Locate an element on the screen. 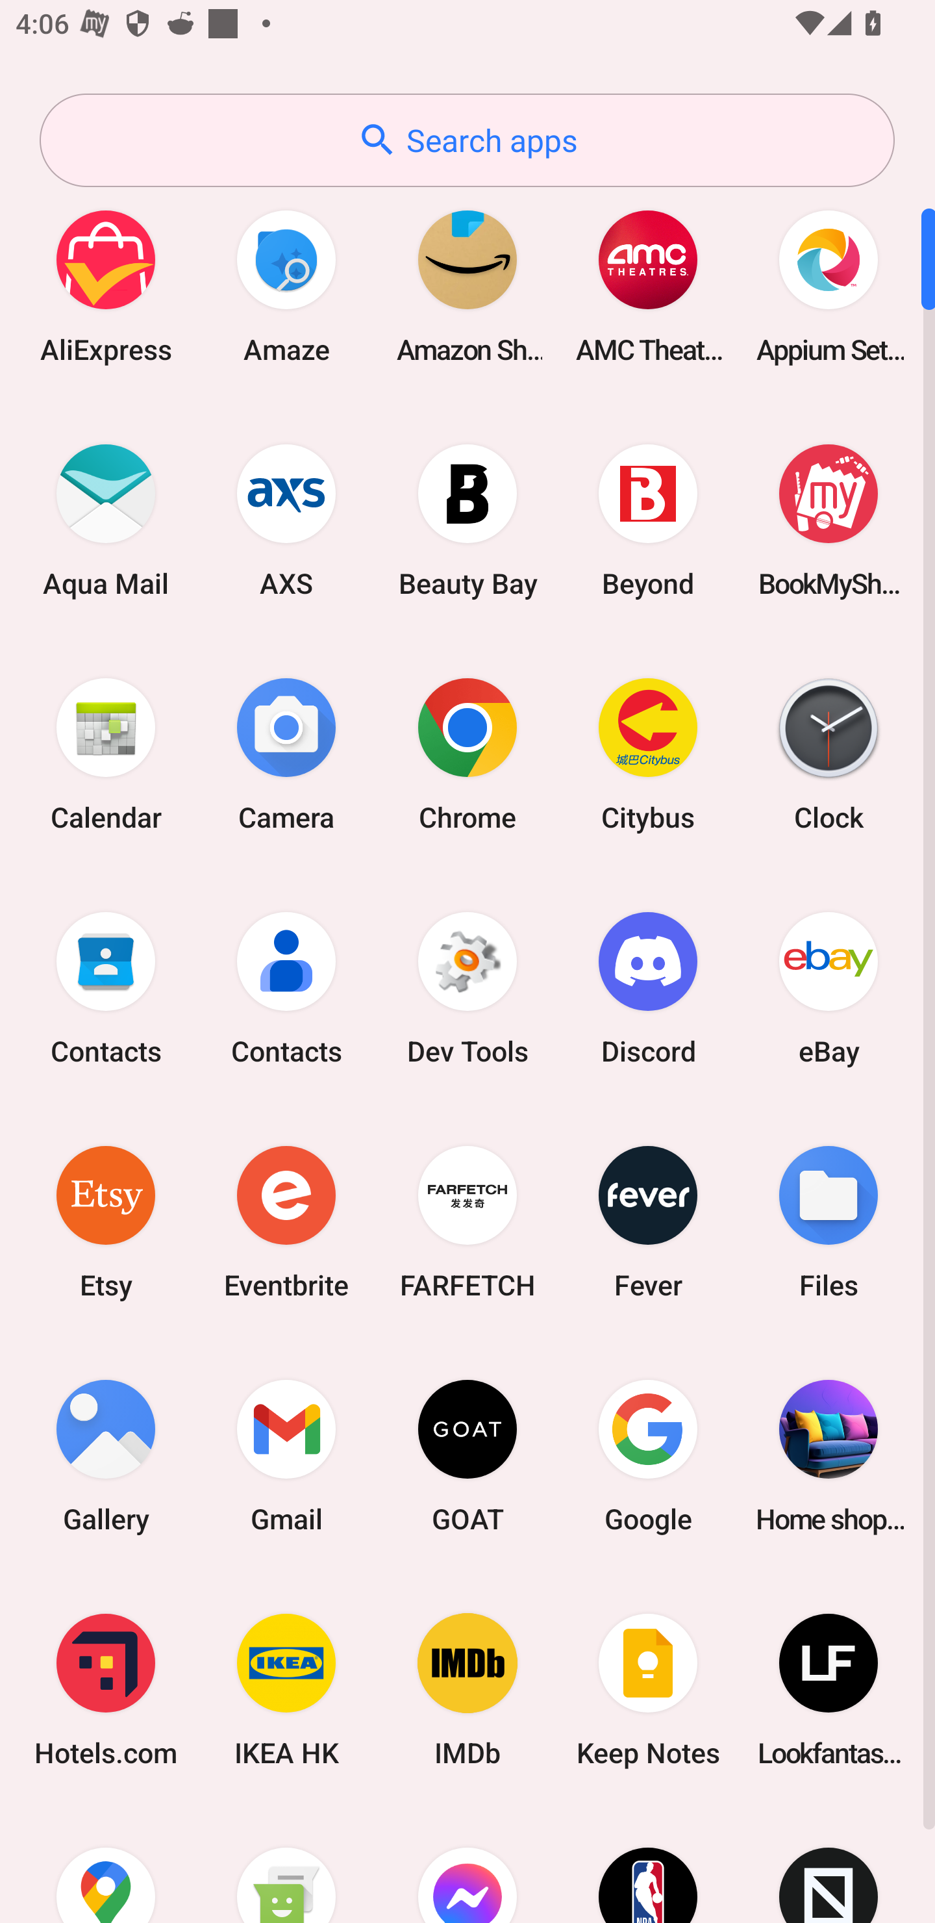 The width and height of the screenshot is (935, 1923). Beauty Bay is located at coordinates (467, 520).